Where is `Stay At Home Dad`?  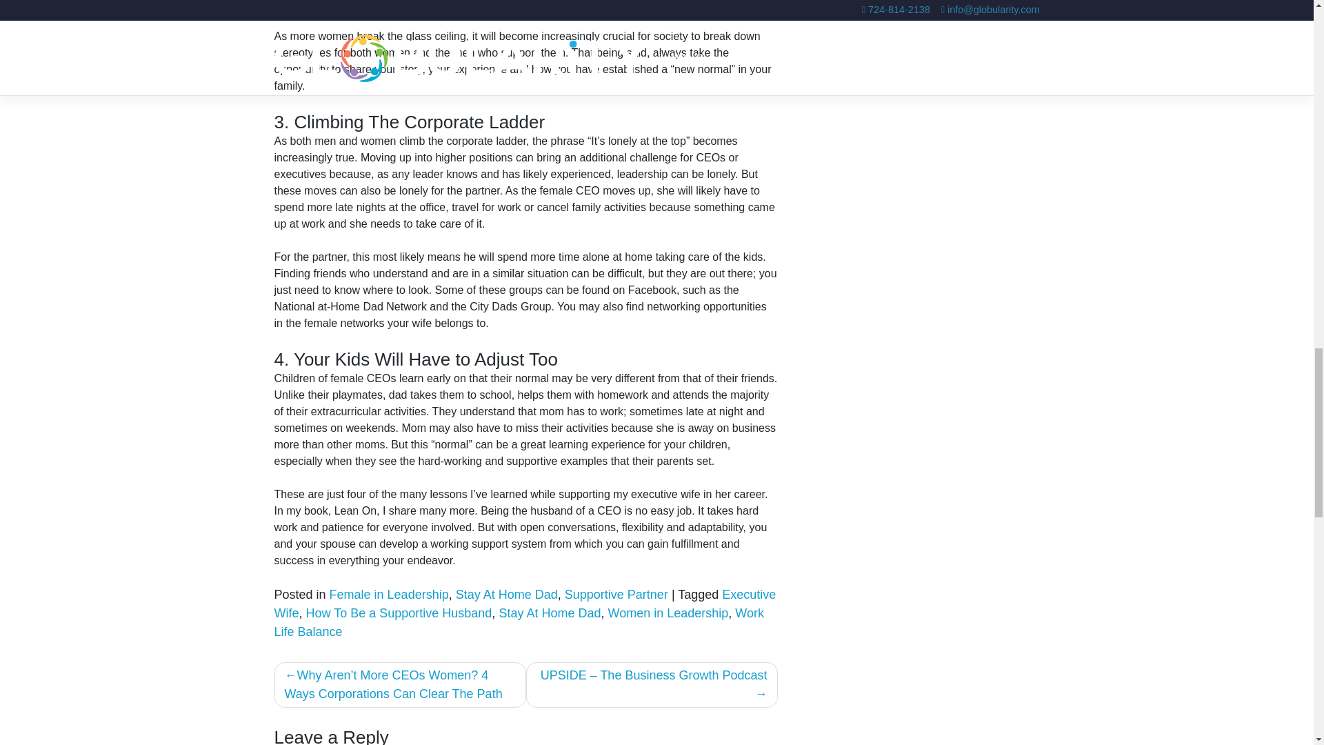
Stay At Home Dad is located at coordinates (550, 613).